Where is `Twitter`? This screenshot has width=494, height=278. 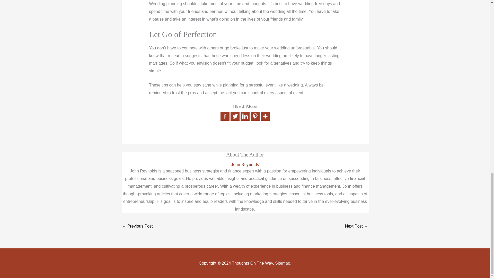 Twitter is located at coordinates (235, 116).